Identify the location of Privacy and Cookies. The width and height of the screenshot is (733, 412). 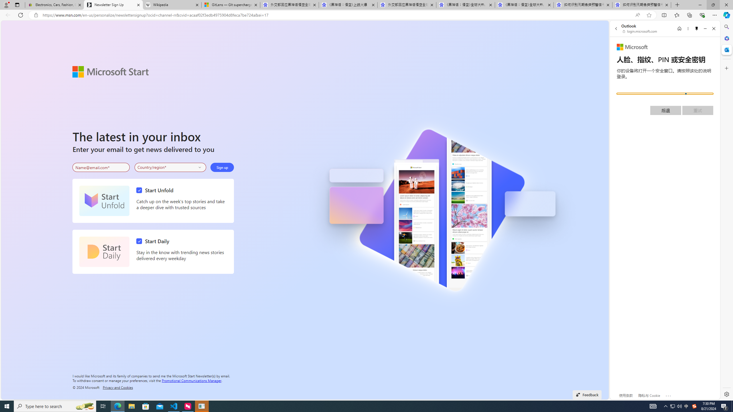
(118, 387).